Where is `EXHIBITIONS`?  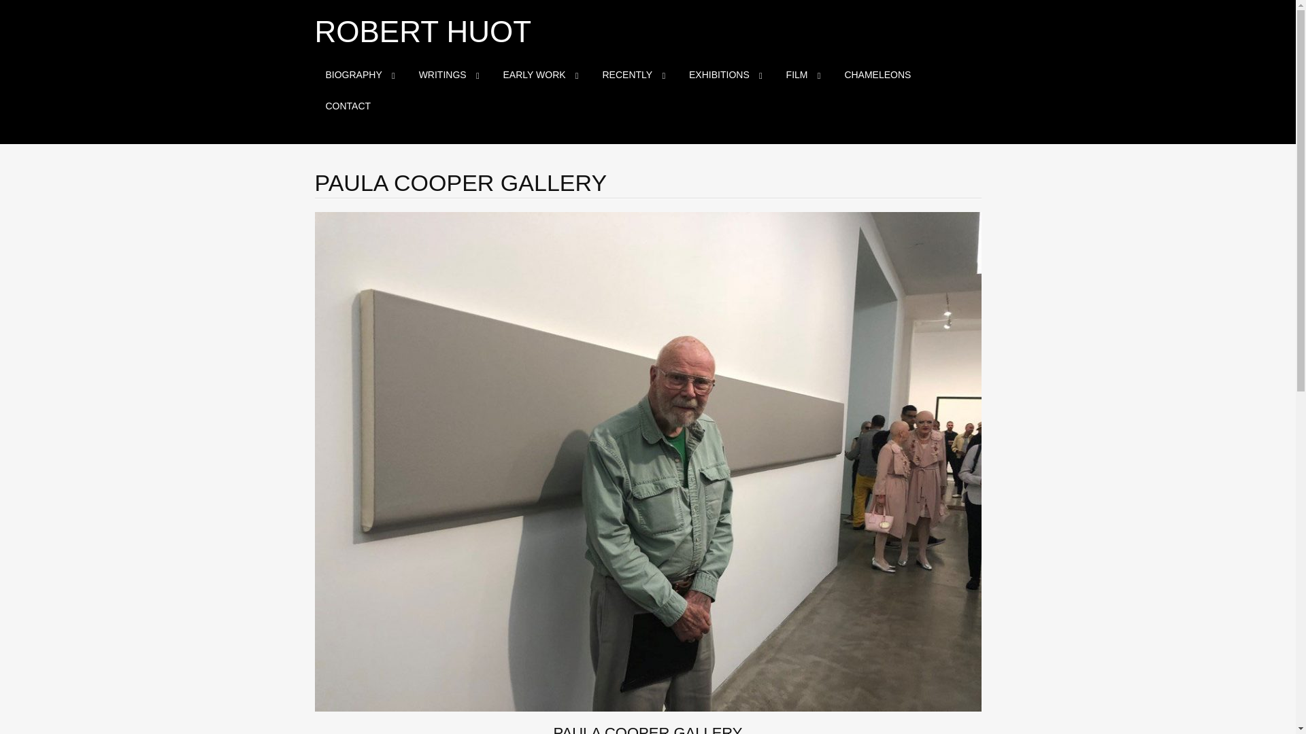
EXHIBITIONS is located at coordinates (725, 75).